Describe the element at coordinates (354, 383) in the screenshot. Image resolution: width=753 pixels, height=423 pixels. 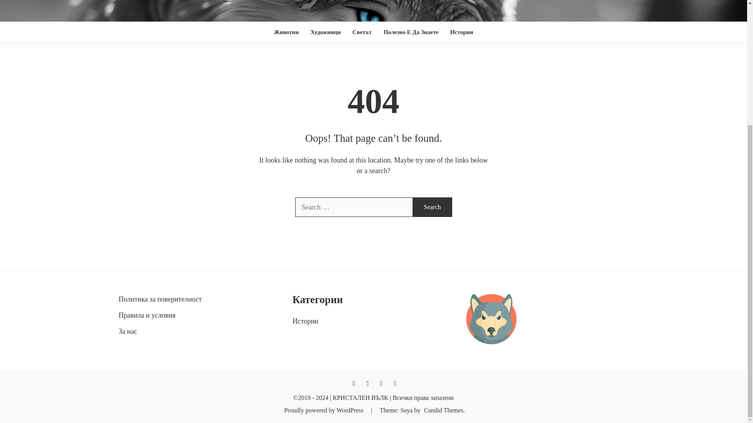
I see `Facebook` at that location.